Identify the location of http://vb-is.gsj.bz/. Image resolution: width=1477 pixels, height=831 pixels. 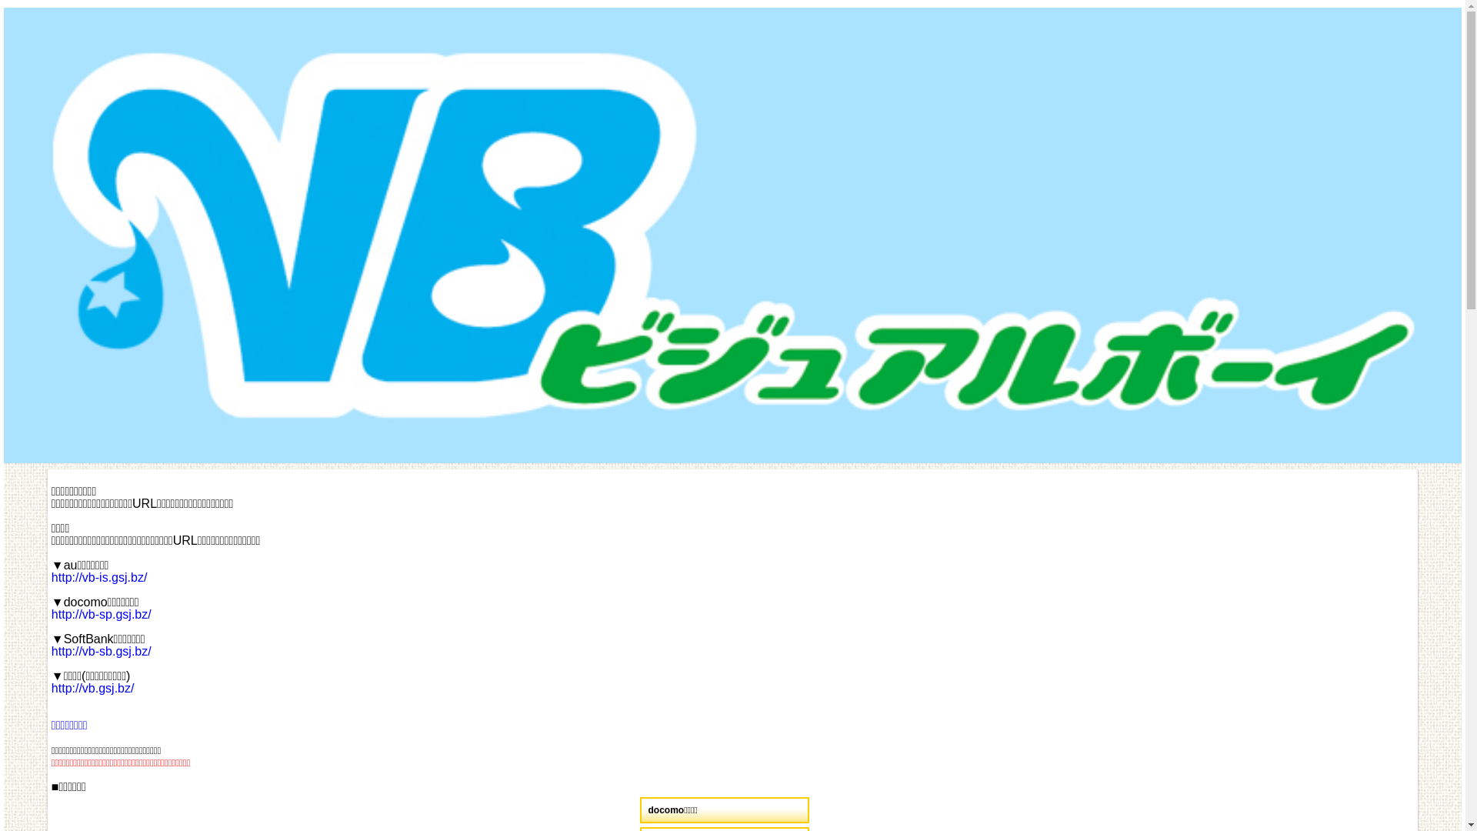
(100, 577).